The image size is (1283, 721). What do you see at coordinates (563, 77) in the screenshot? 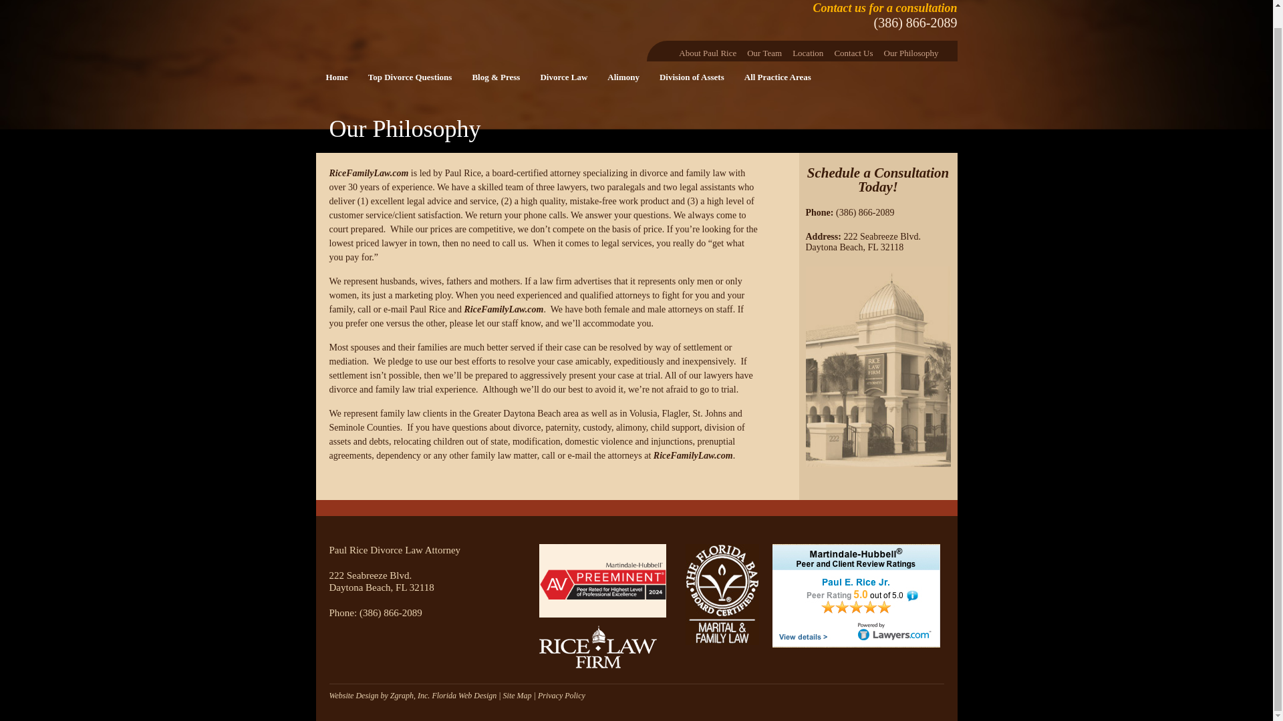
I see `Divorce Law` at bounding box center [563, 77].